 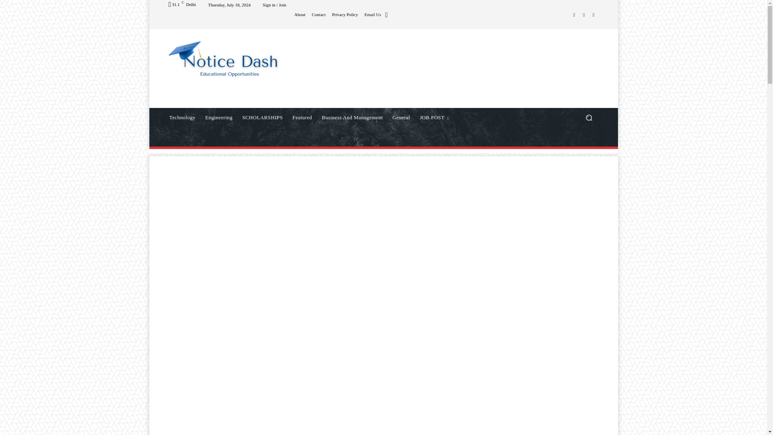 I want to click on General, so click(x=401, y=118).